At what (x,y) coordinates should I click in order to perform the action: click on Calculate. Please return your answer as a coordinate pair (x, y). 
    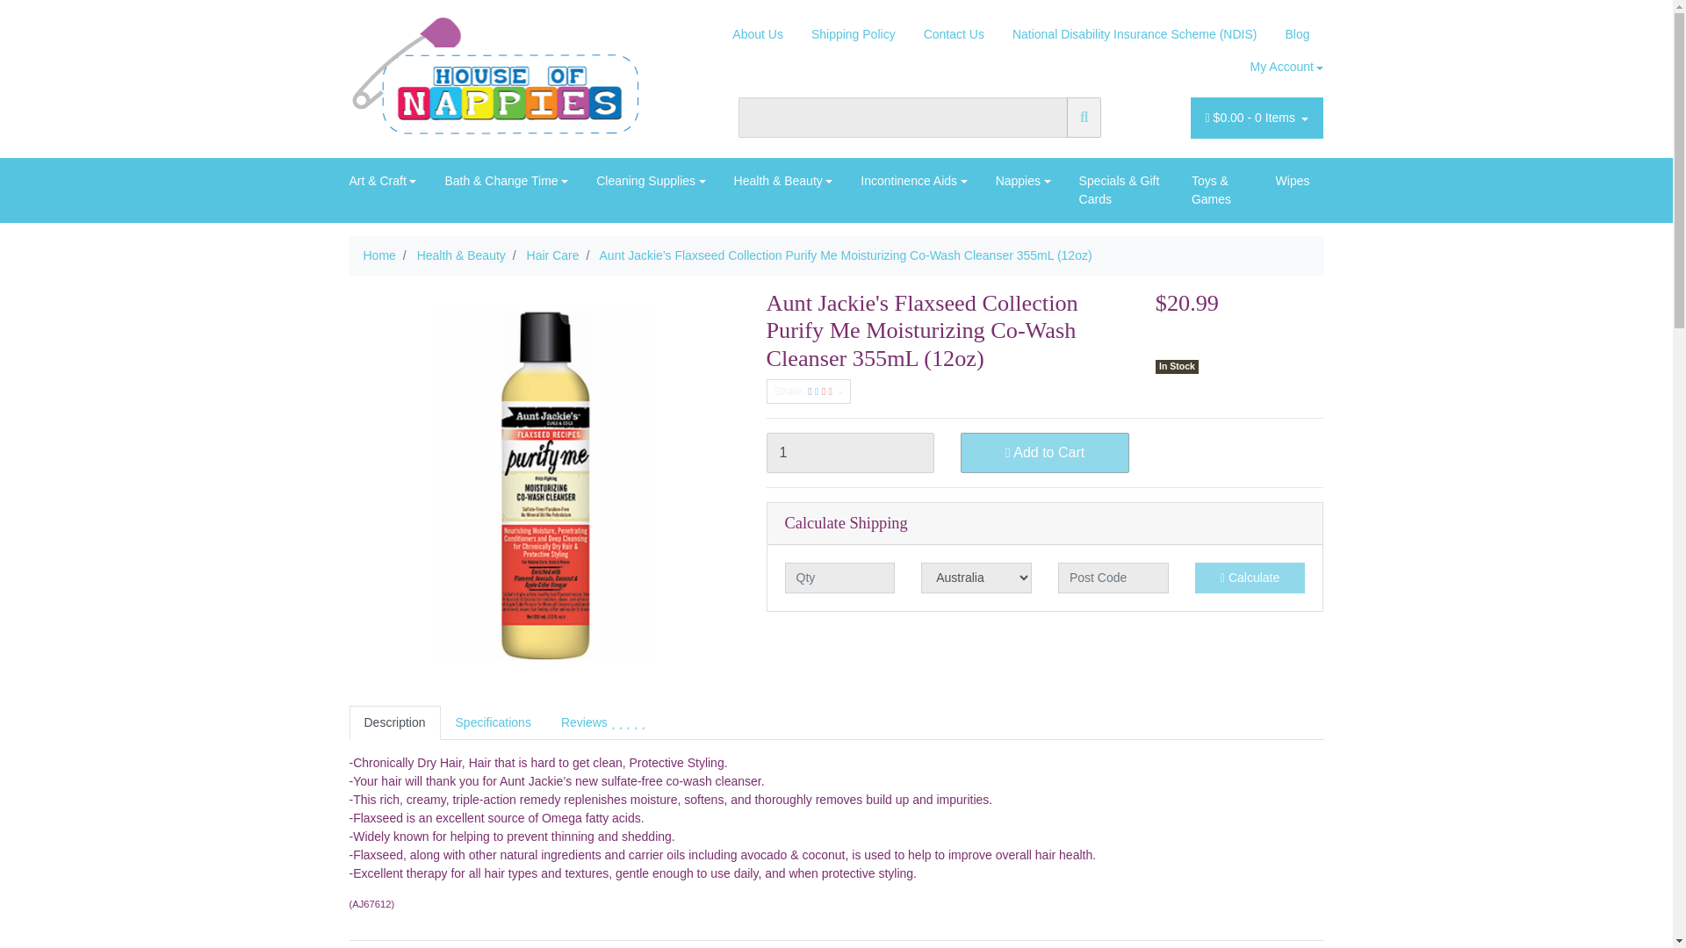
    Looking at the image, I should click on (1250, 578).